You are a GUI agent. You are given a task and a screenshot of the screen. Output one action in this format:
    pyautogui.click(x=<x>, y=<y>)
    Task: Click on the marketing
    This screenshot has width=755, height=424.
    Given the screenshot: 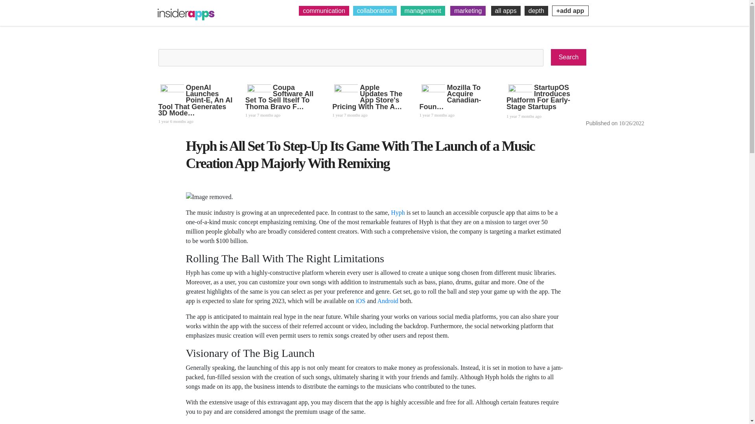 What is the action you would take?
    pyautogui.click(x=468, y=11)
    